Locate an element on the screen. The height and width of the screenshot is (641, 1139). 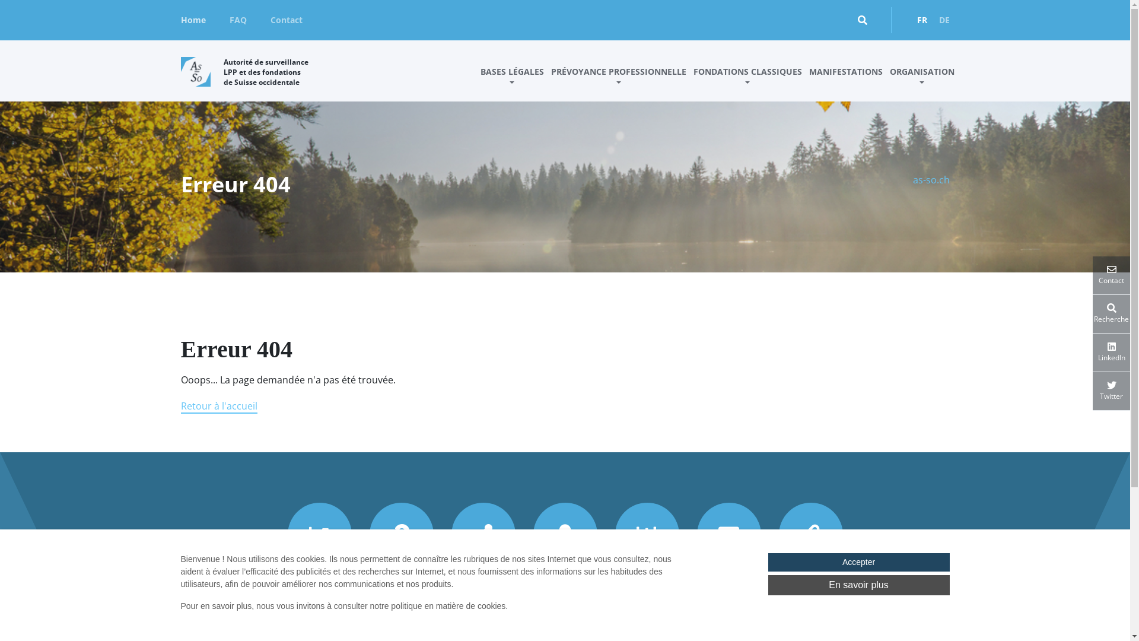
Contact is located at coordinates (287, 20).